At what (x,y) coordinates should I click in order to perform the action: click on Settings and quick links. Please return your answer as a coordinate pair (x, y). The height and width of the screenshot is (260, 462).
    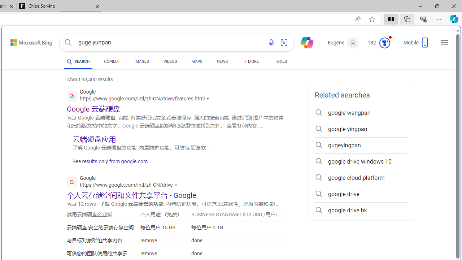
    Looking at the image, I should click on (444, 43).